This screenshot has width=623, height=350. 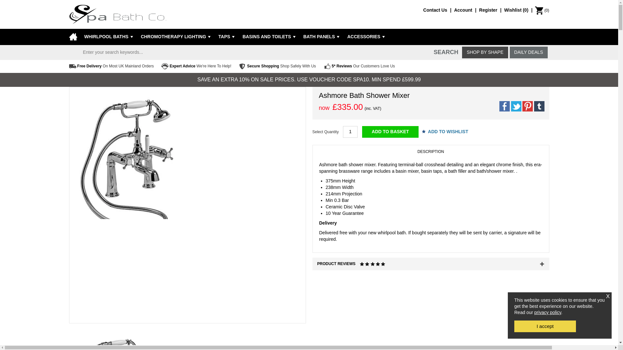 I want to click on 1, so click(x=350, y=132).